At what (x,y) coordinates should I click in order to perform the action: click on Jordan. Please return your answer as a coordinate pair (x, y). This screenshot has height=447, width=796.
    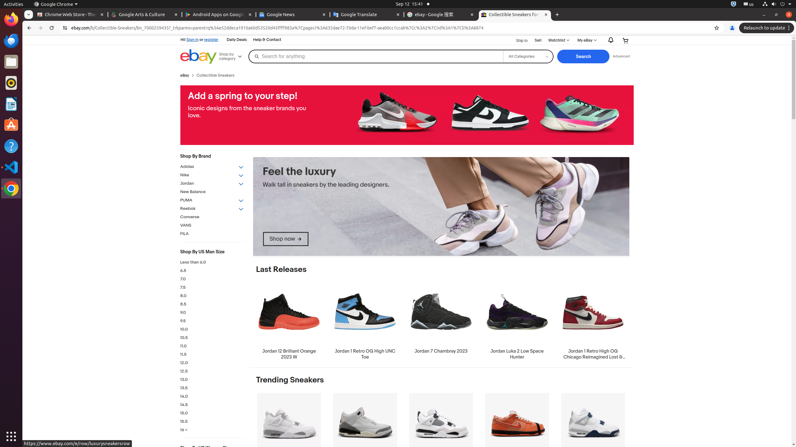
    Looking at the image, I should click on (212, 184).